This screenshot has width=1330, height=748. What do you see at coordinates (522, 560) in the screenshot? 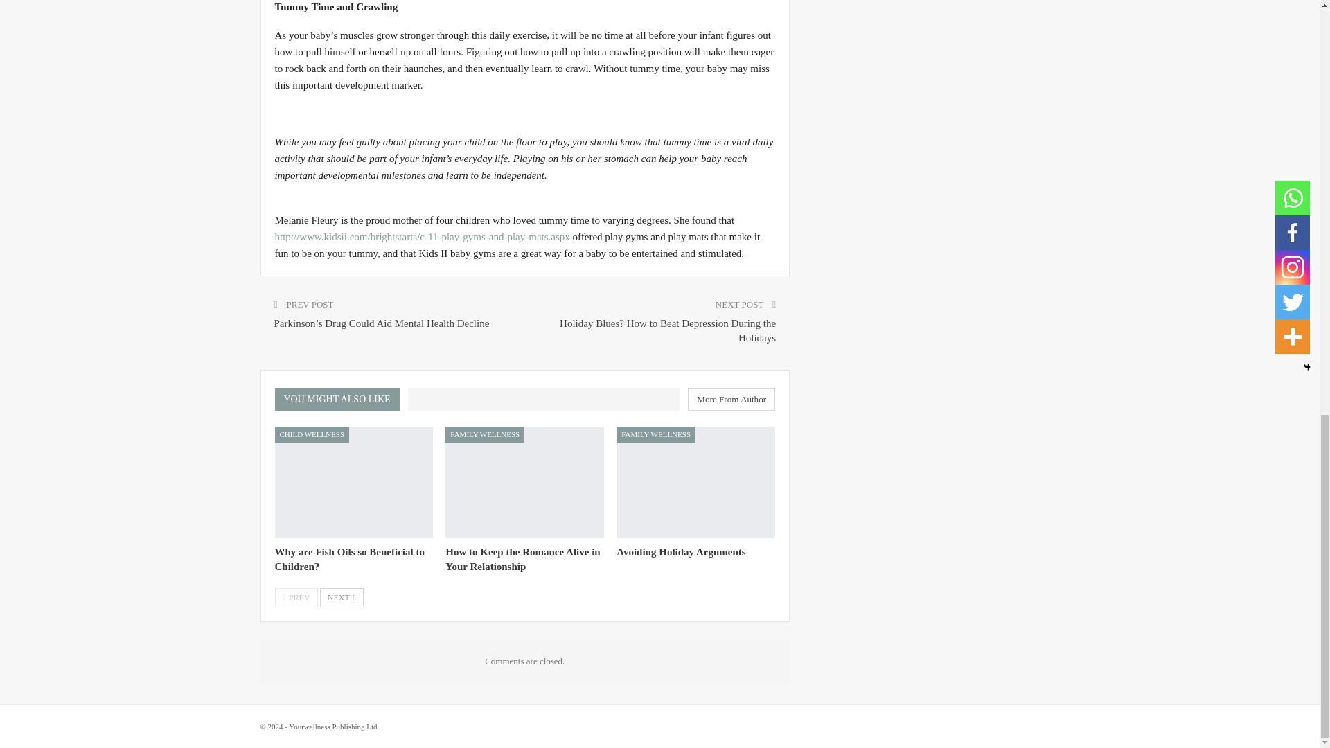
I see `How to Keep the Romance Alive in Your Relationship` at bounding box center [522, 560].